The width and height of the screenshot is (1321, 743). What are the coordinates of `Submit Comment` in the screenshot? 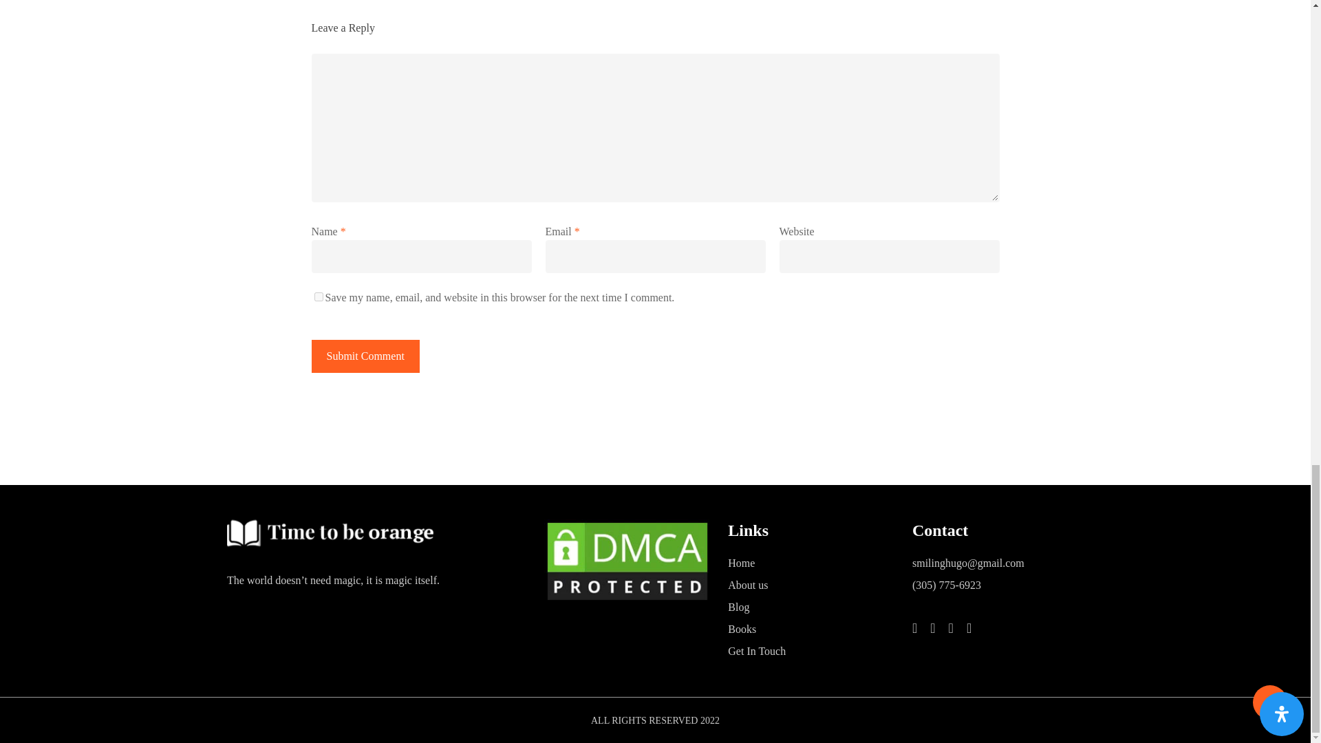 It's located at (365, 356).